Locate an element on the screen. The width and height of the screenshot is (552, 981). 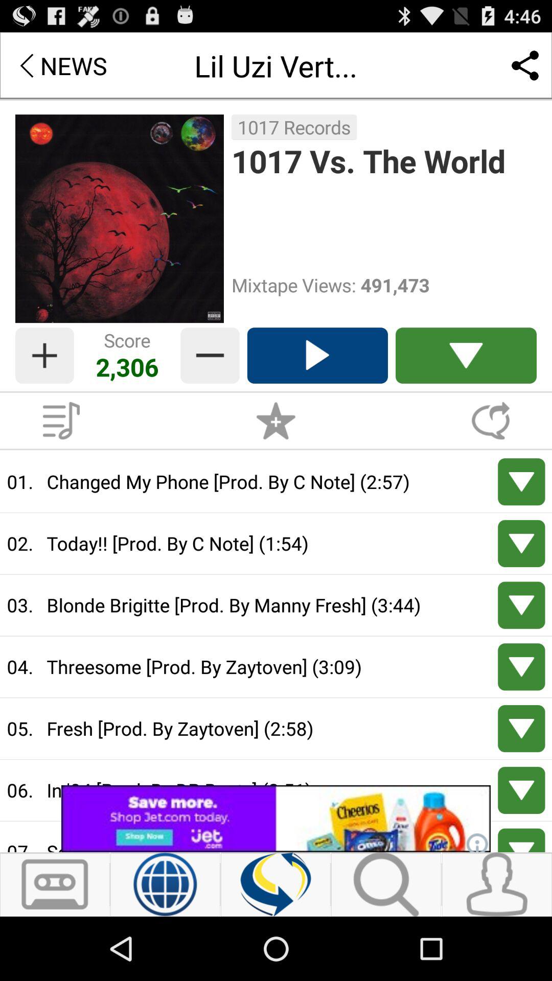
down track today is located at coordinates (521, 544).